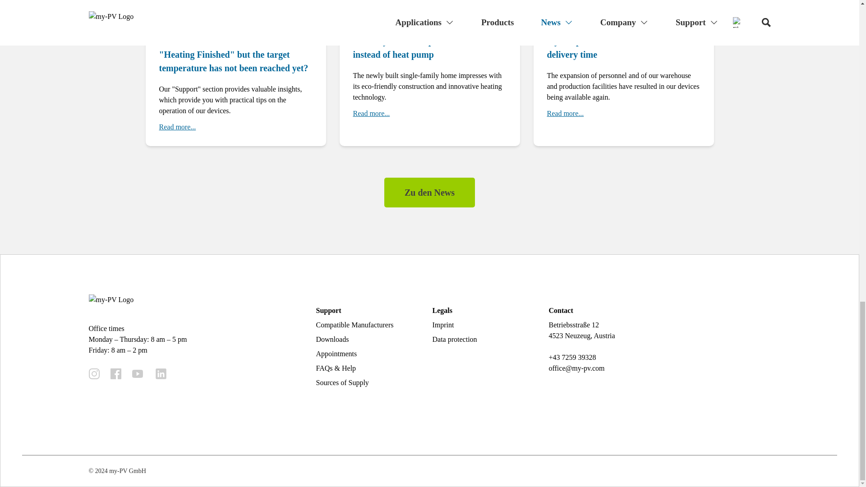 Image resolution: width=866 pixels, height=487 pixels. Describe the element at coordinates (336, 354) in the screenshot. I see `Appointments` at that location.